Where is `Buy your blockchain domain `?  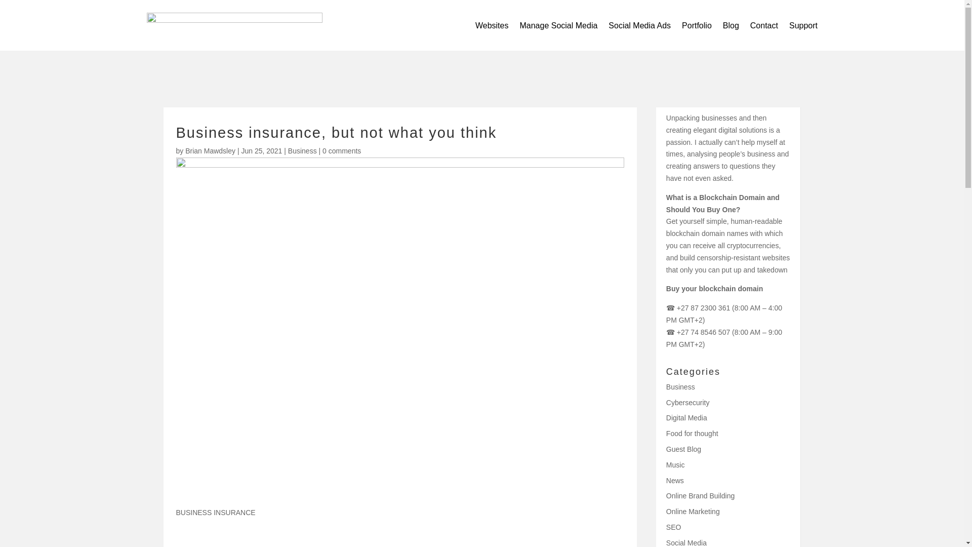 Buy your blockchain domain  is located at coordinates (715, 288).